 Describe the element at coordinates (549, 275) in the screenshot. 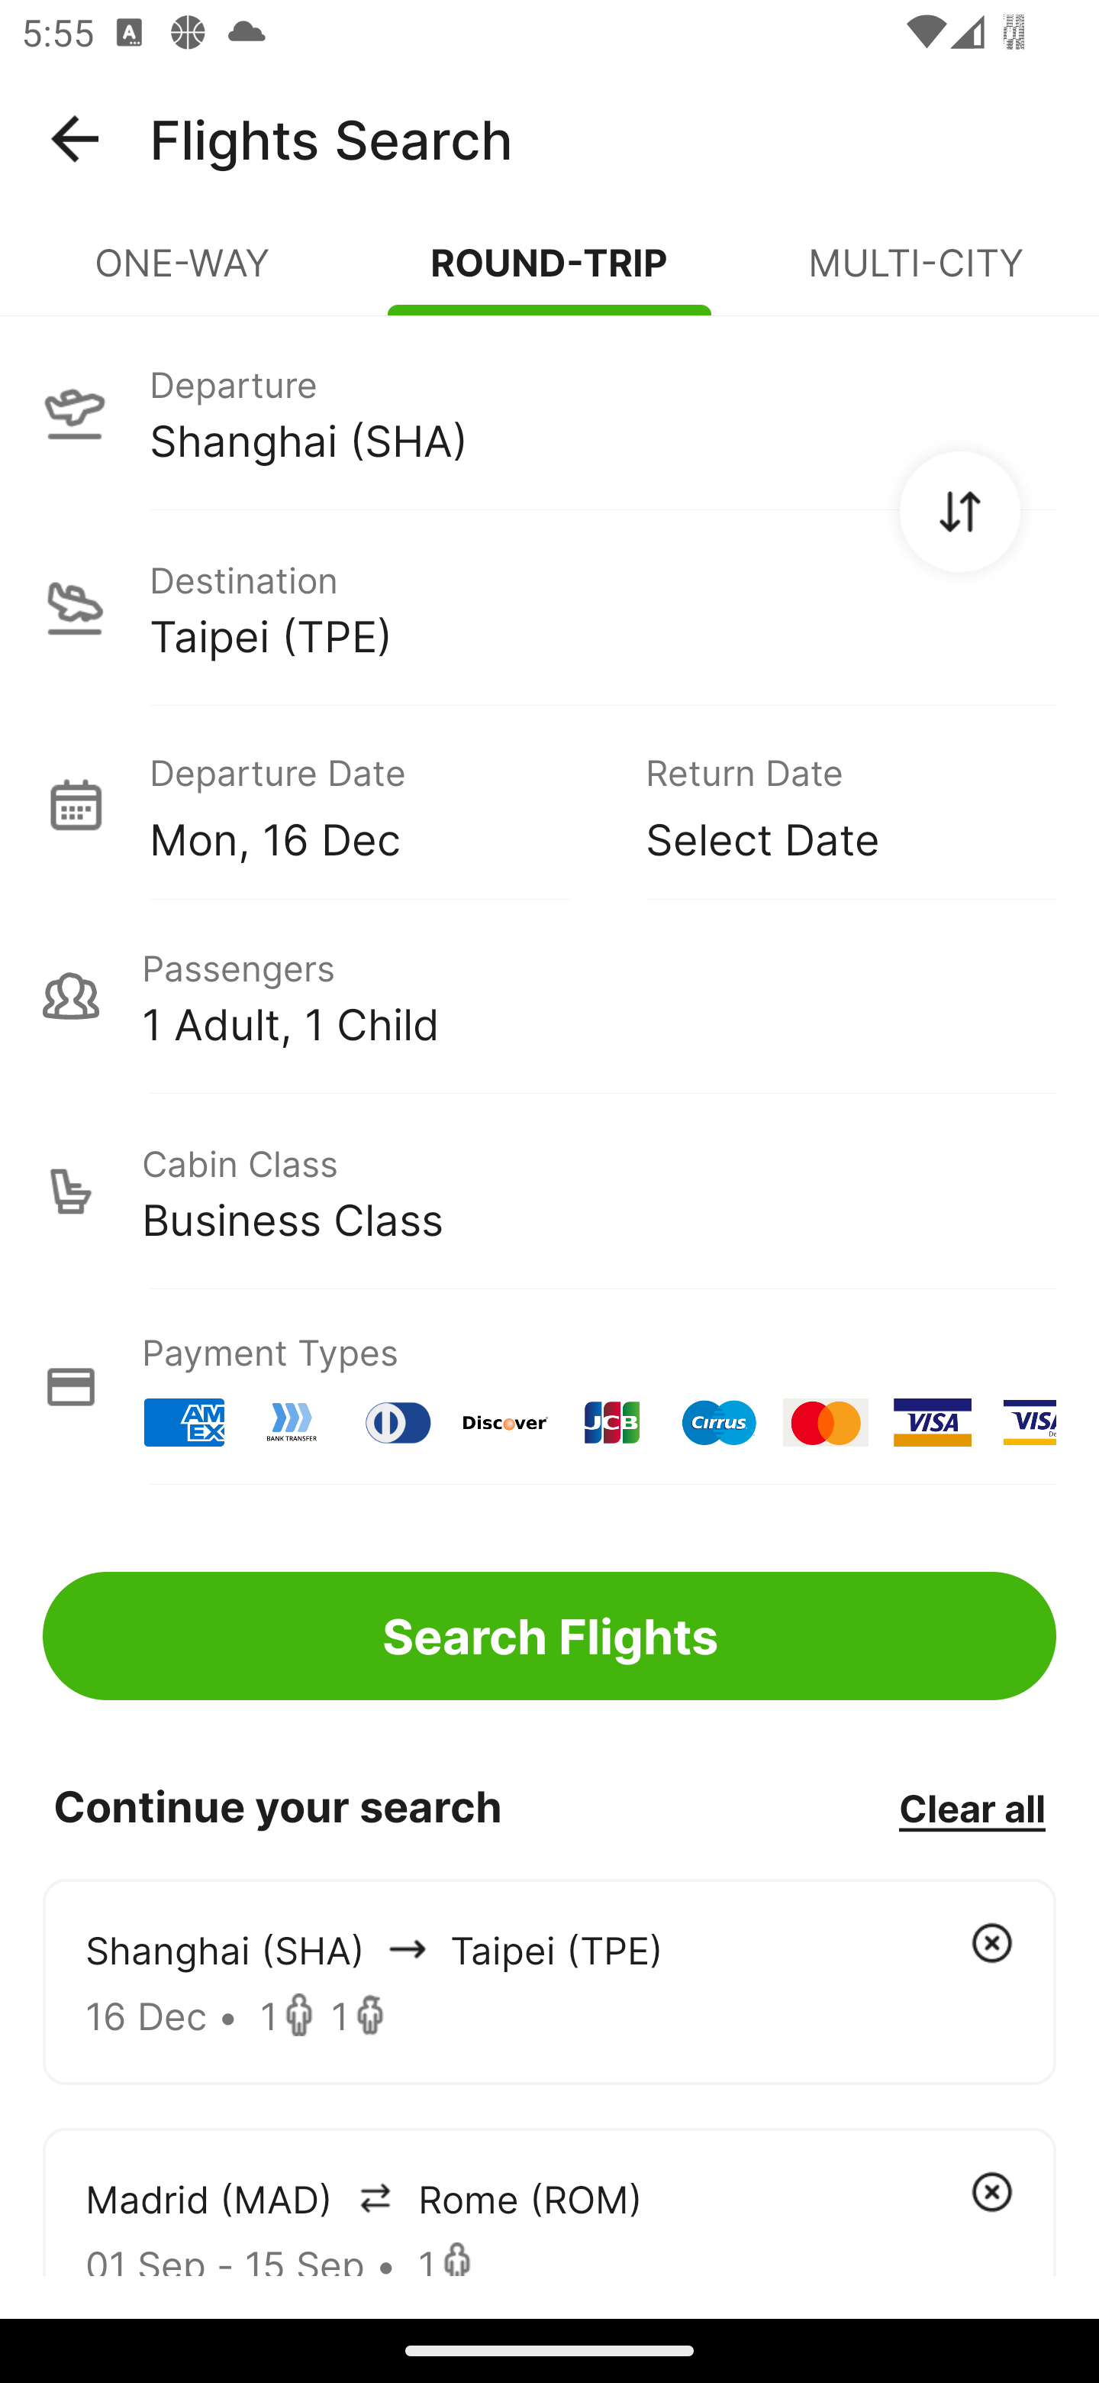

I see `ROUND-TRIP` at that location.